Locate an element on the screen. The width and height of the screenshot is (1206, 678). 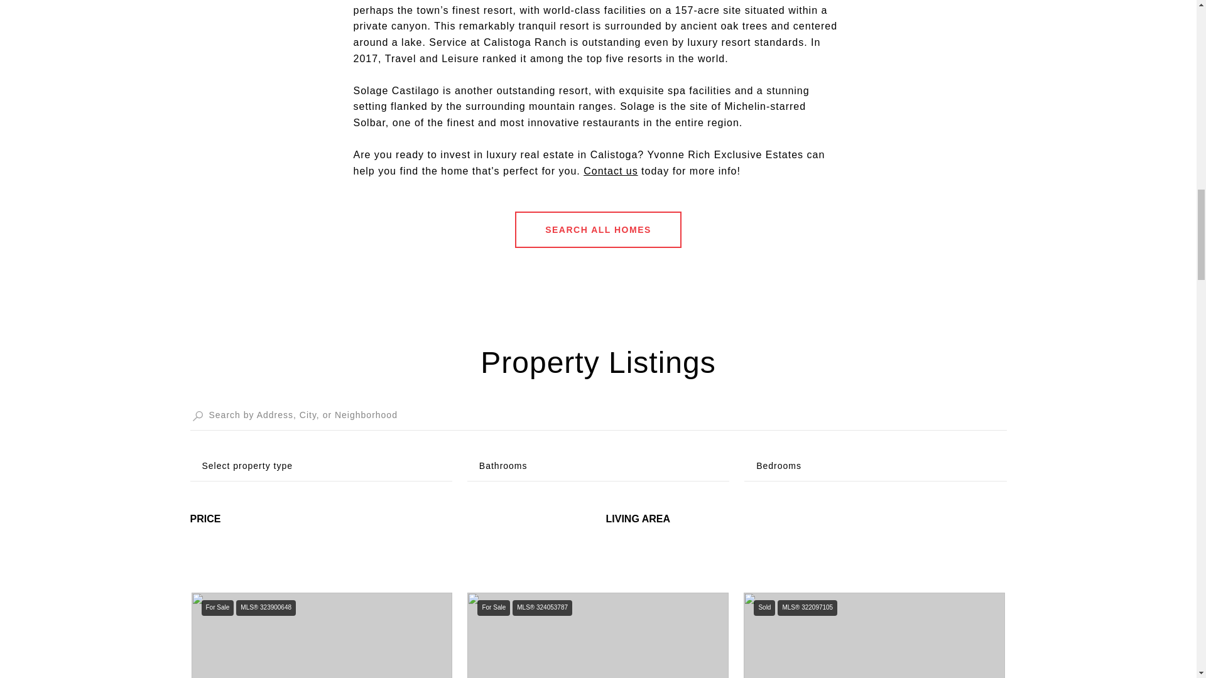
Contact us is located at coordinates (611, 171).